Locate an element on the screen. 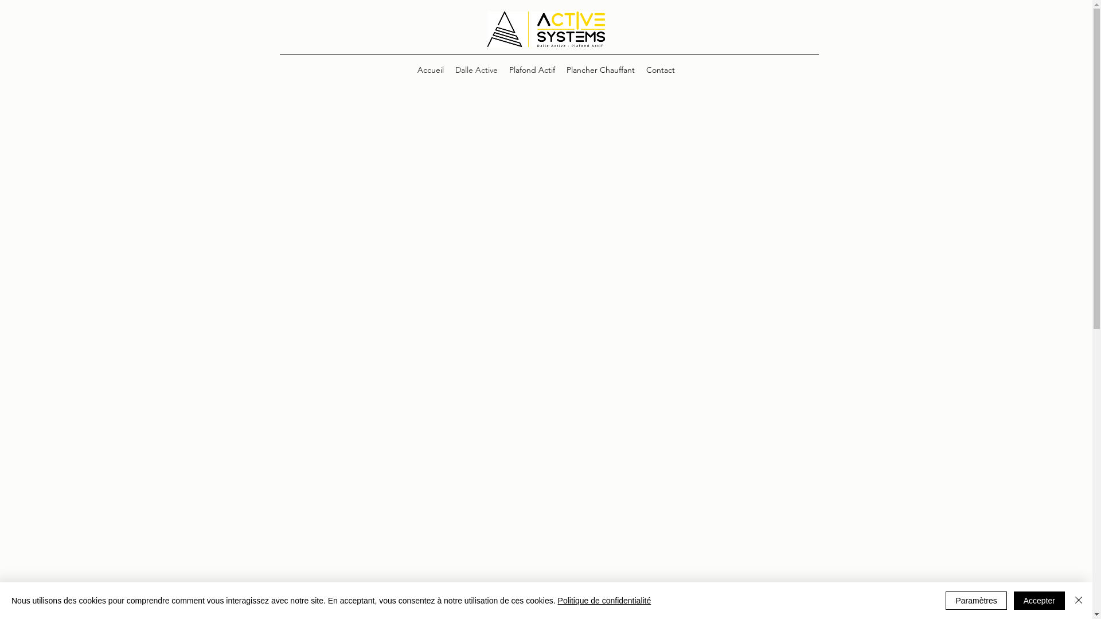 This screenshot has width=1101, height=619. Accepter is located at coordinates (1039, 601).